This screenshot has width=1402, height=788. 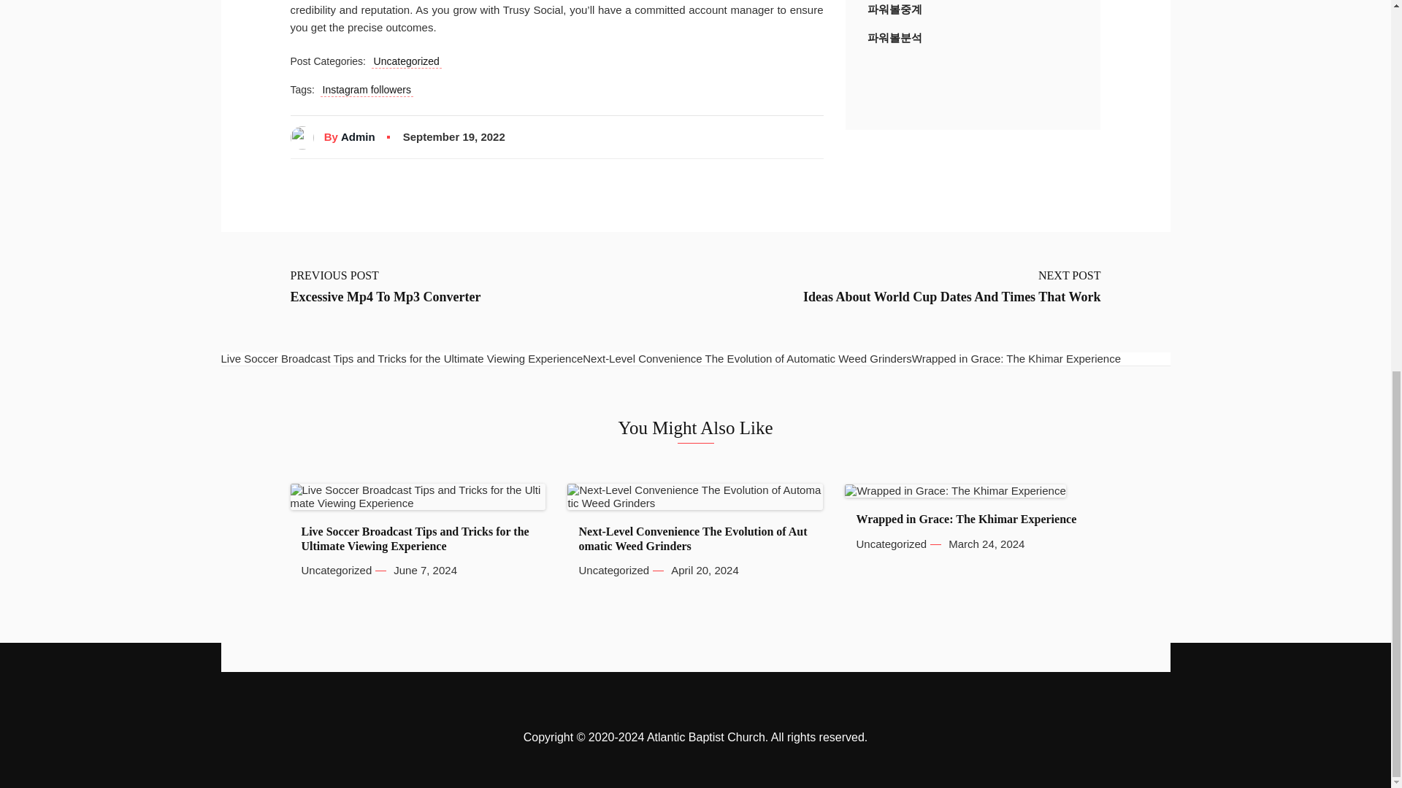 What do you see at coordinates (406, 61) in the screenshot?
I see `Uncategorized` at bounding box center [406, 61].